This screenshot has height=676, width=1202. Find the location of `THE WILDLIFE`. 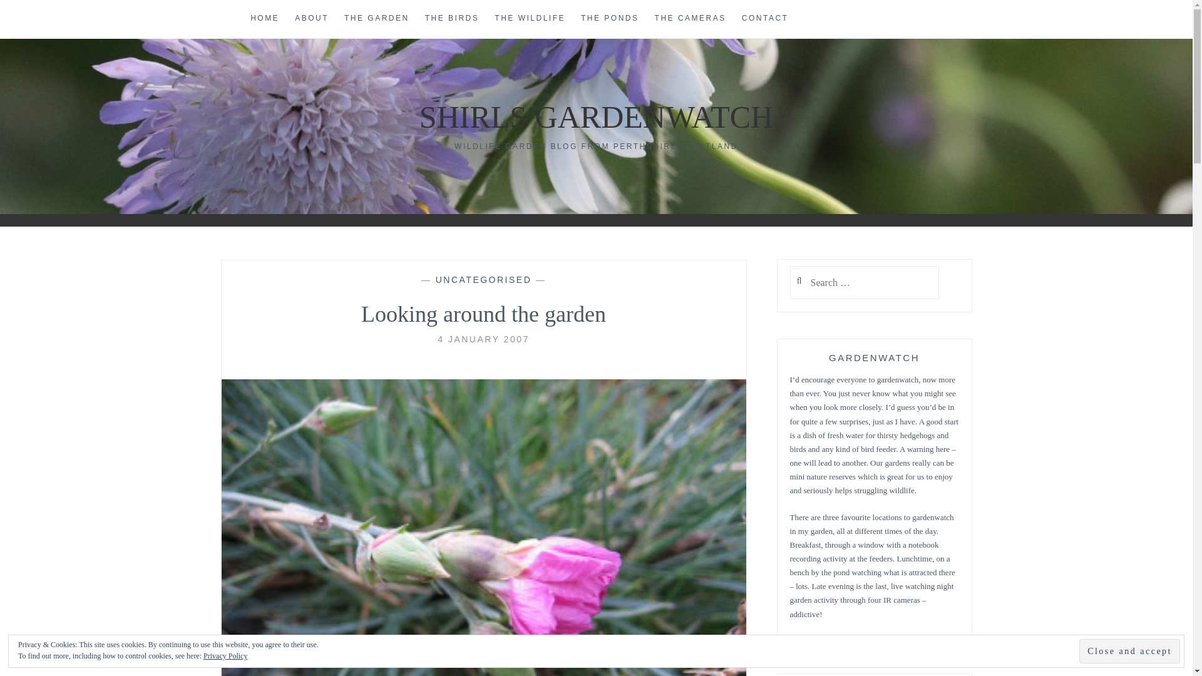

THE WILDLIFE is located at coordinates (530, 19).